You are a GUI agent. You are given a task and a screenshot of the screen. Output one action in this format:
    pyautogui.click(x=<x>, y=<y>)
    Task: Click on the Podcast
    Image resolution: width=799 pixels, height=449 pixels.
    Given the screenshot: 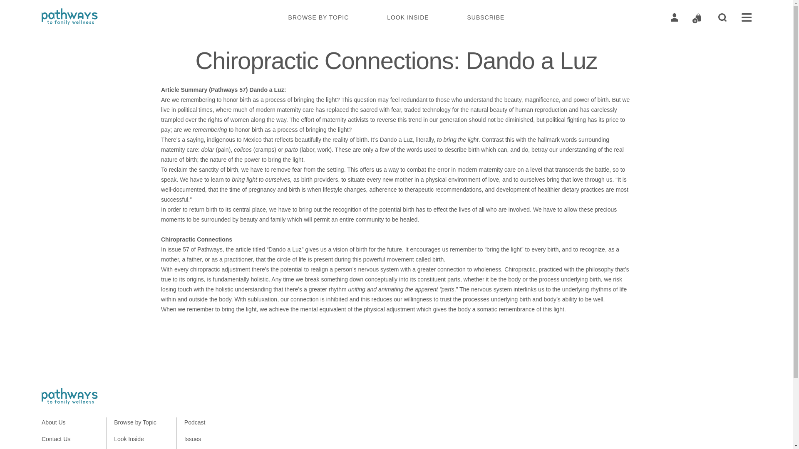 What is the action you would take?
    pyautogui.click(x=195, y=422)
    